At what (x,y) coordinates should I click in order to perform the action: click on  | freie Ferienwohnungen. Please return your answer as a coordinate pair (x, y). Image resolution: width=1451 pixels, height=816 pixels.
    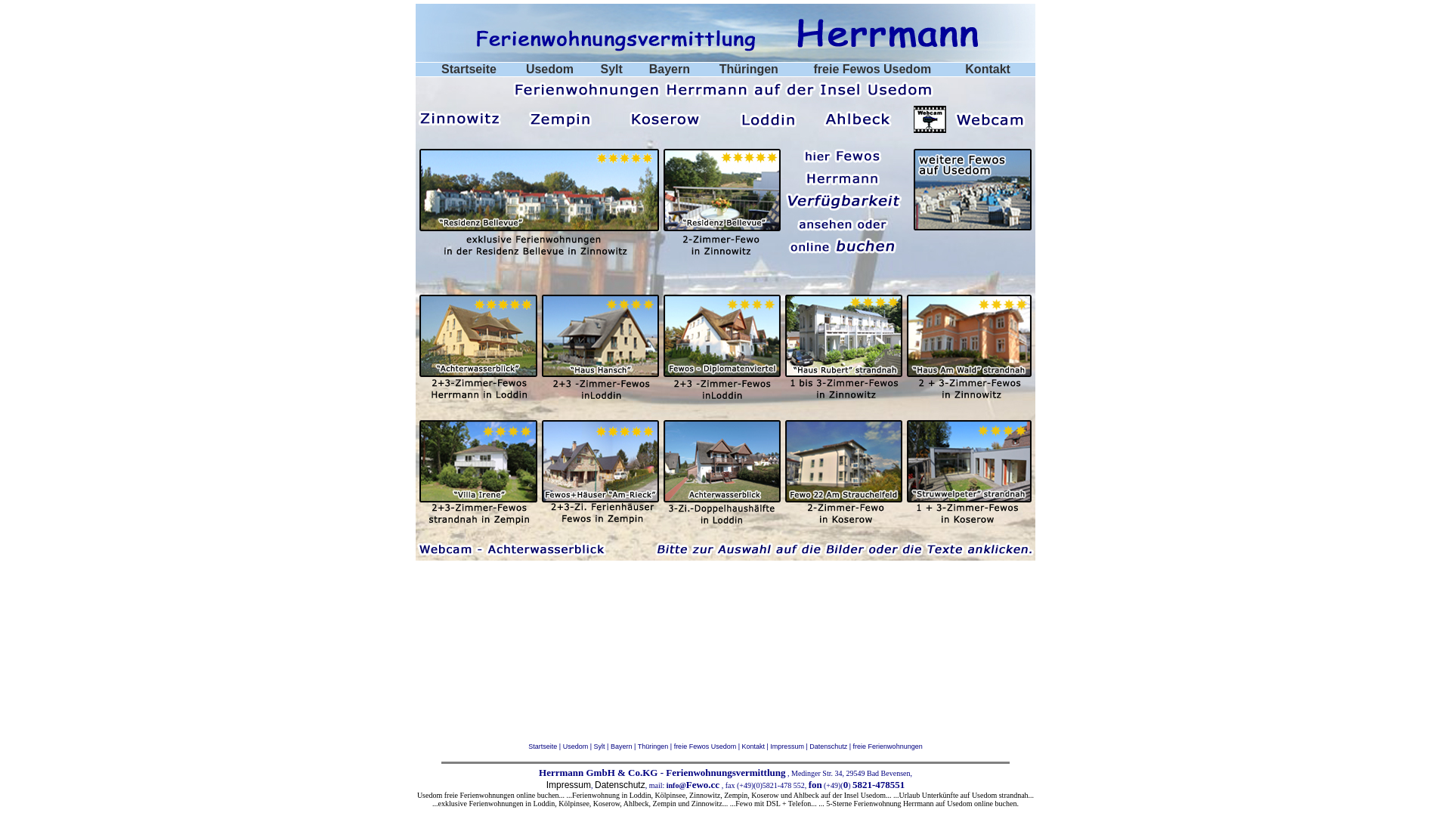
    Looking at the image, I should click on (884, 746).